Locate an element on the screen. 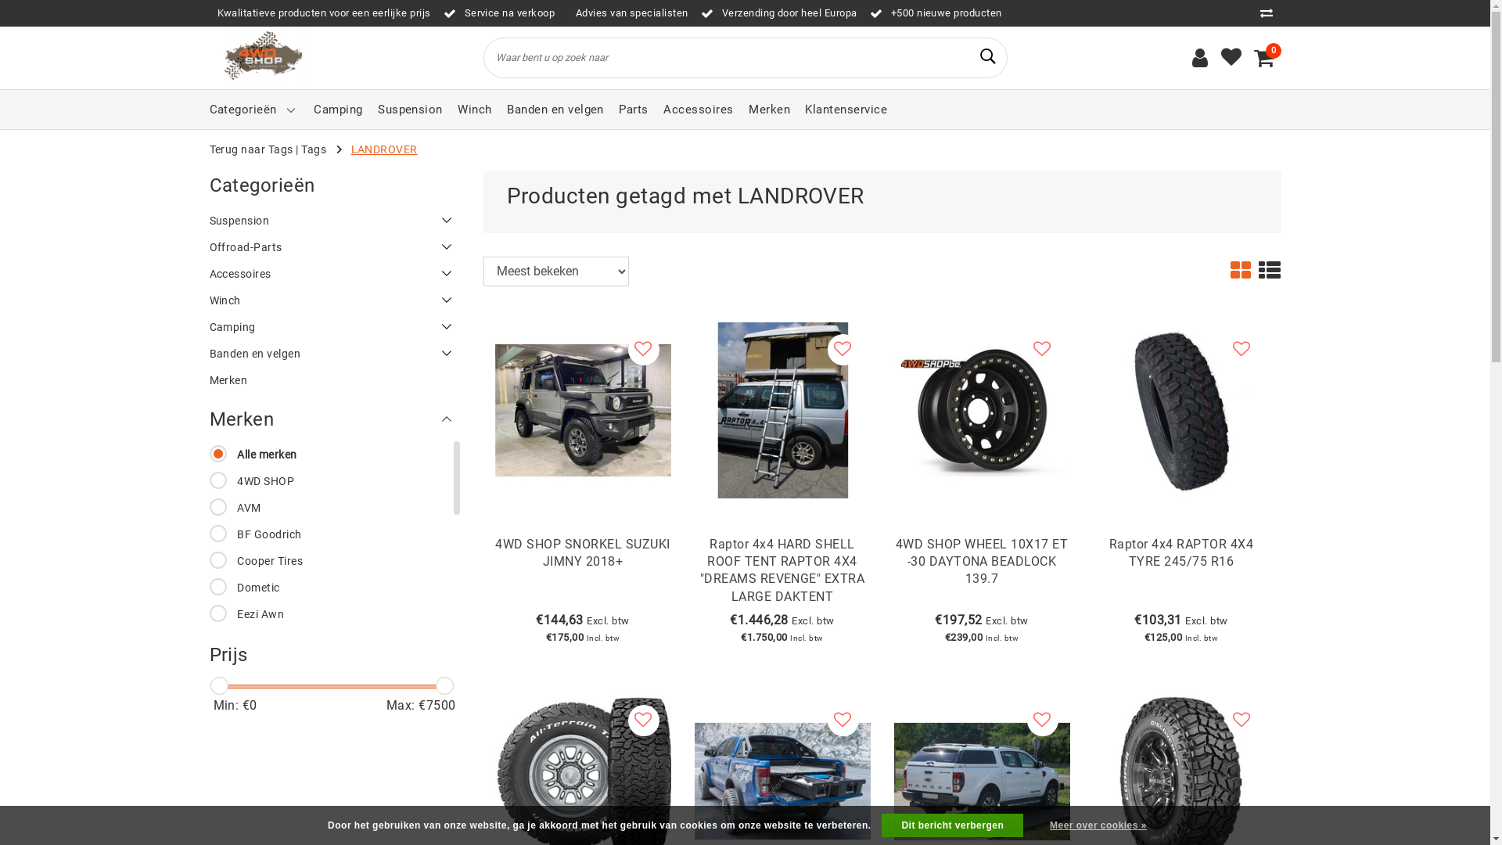 The image size is (1502, 845). Advies van specialisten is located at coordinates (628, 13).